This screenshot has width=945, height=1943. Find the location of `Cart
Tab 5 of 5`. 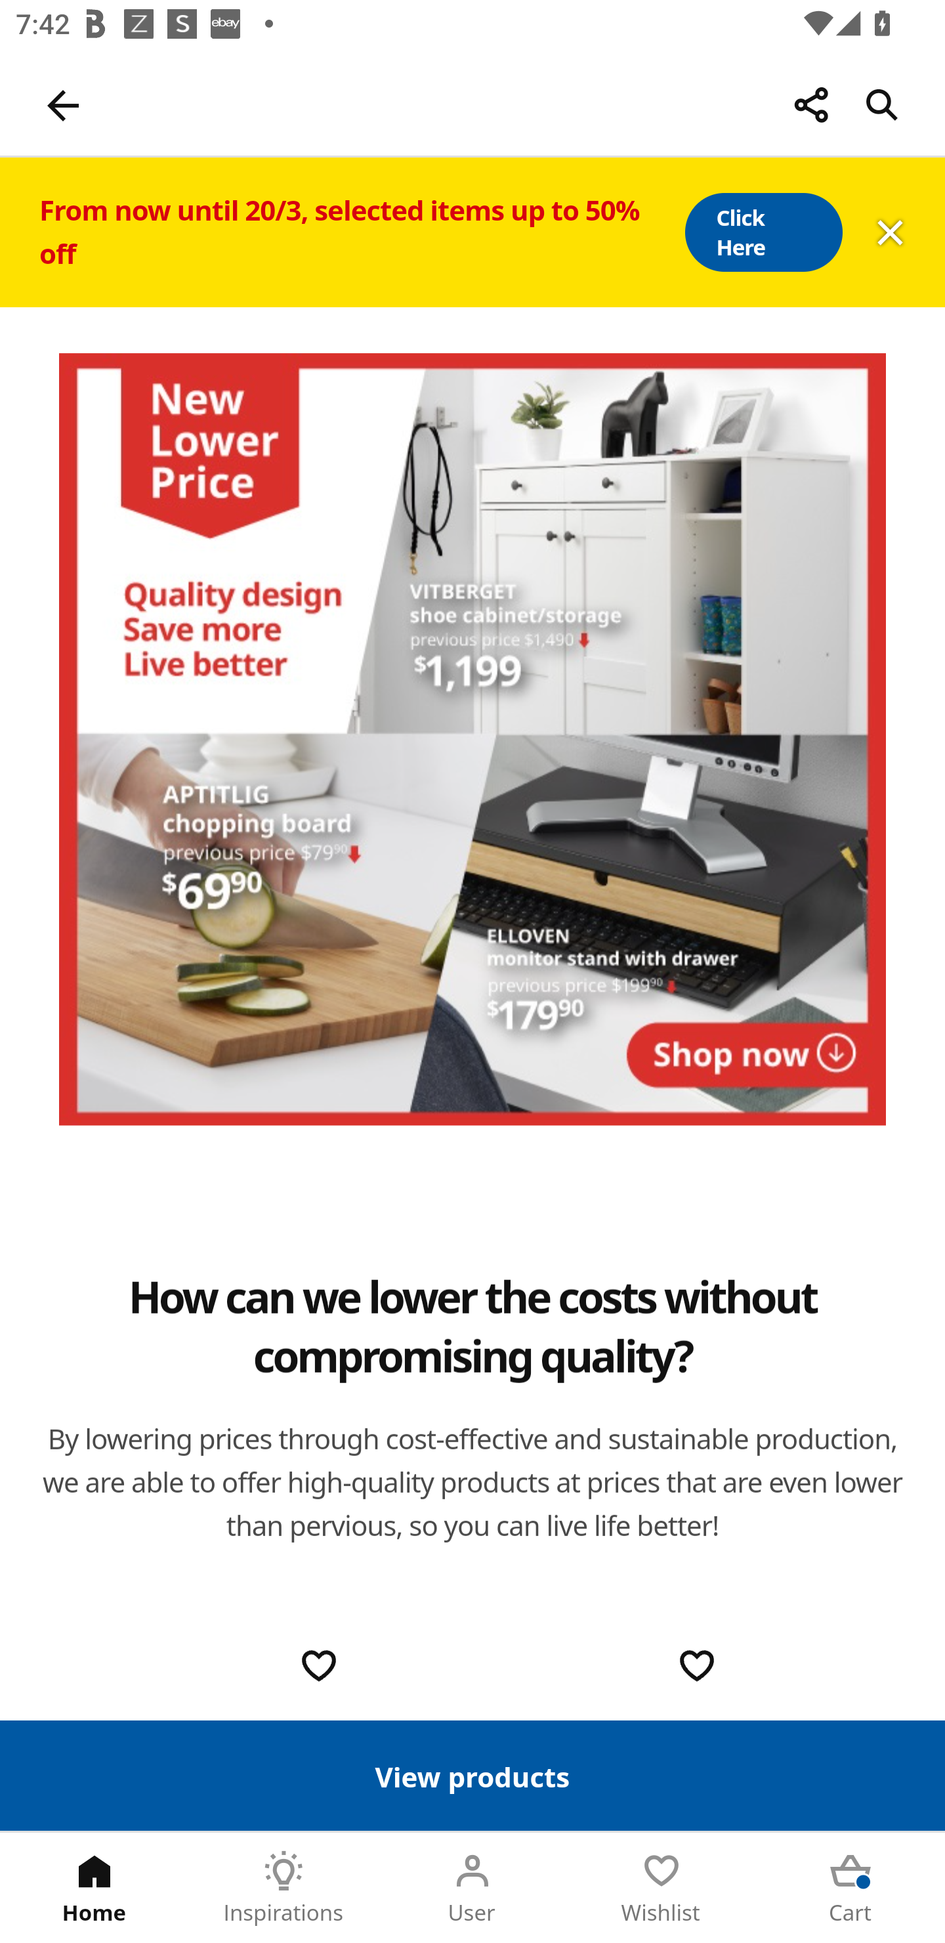

Cart
Tab 5 of 5 is located at coordinates (850, 1888).